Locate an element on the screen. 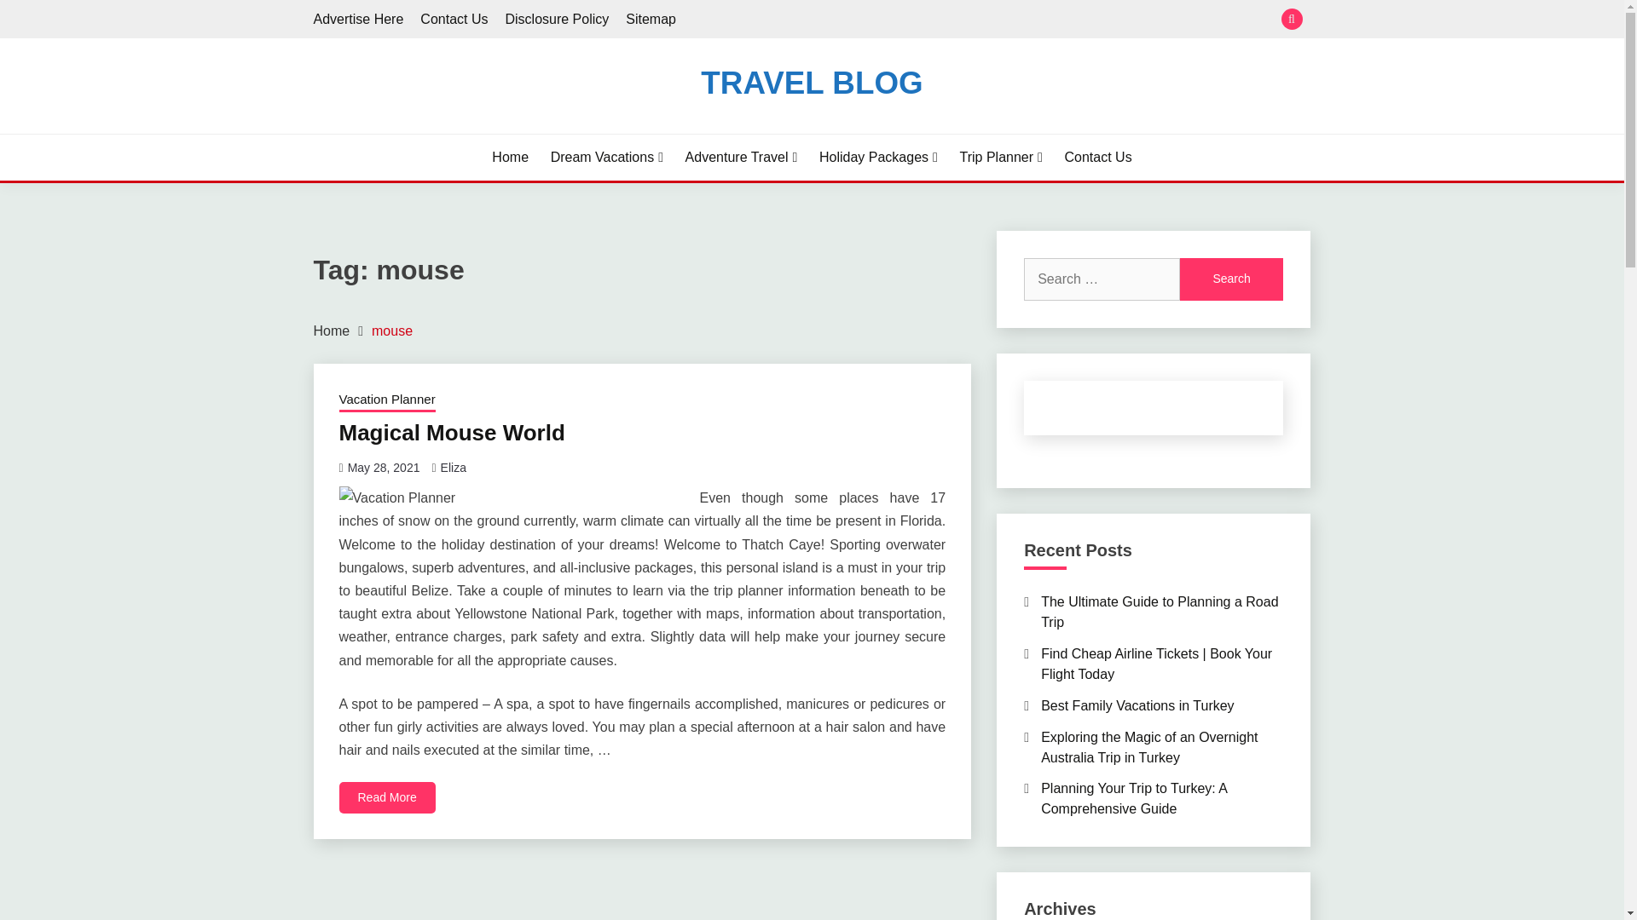 Image resolution: width=1637 pixels, height=920 pixels. Adventure Travel is located at coordinates (742, 157).